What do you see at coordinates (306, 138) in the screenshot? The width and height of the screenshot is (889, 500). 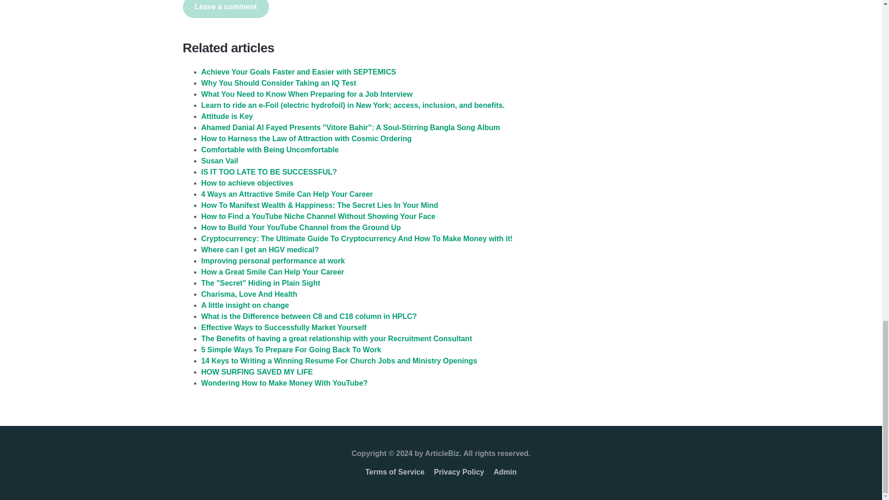 I see `How to Harness the Law of Attraction with Cosmic Ordering` at bounding box center [306, 138].